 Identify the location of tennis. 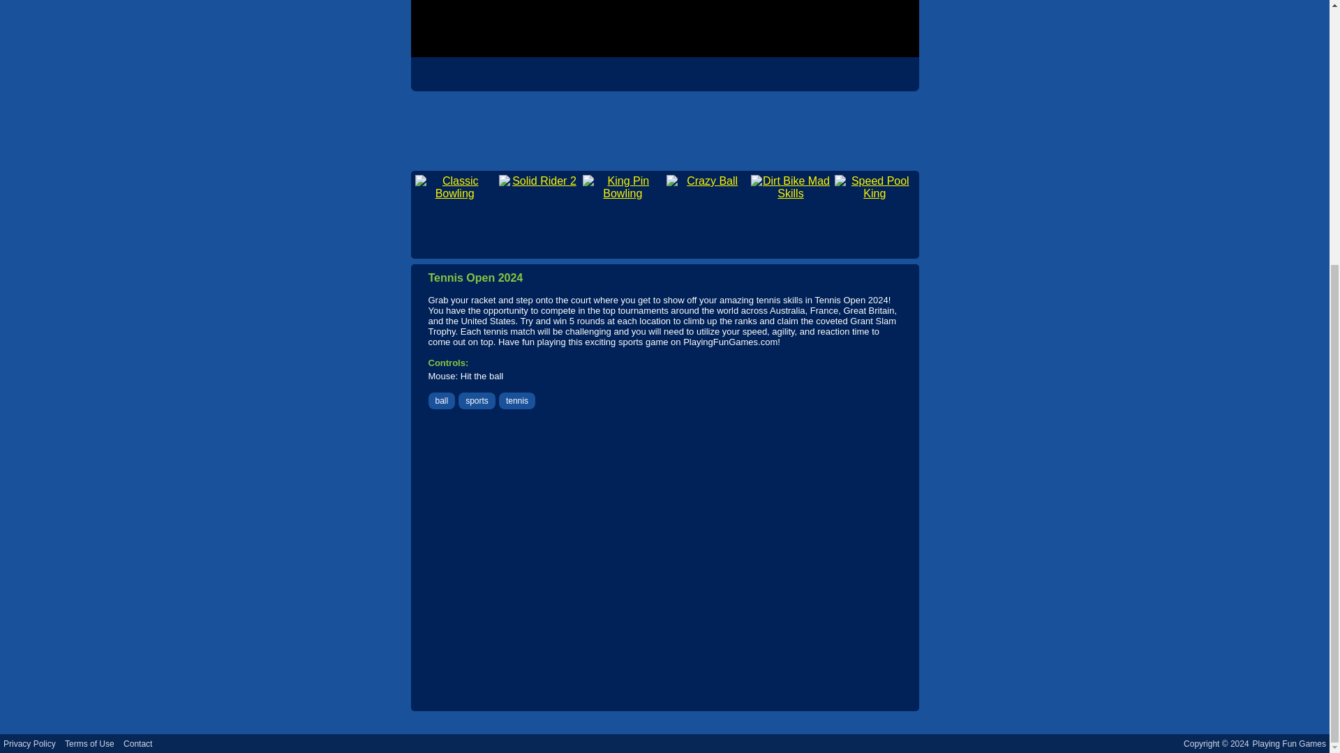
(516, 401).